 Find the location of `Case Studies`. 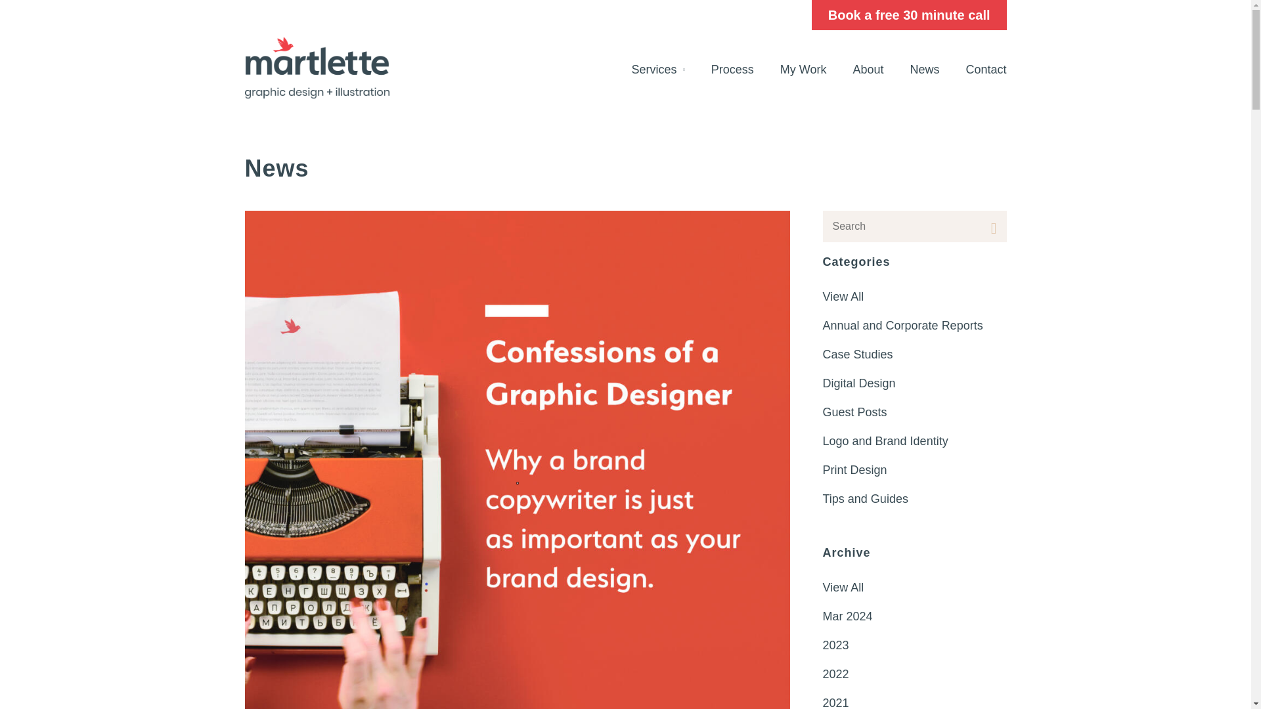

Case Studies is located at coordinates (914, 354).